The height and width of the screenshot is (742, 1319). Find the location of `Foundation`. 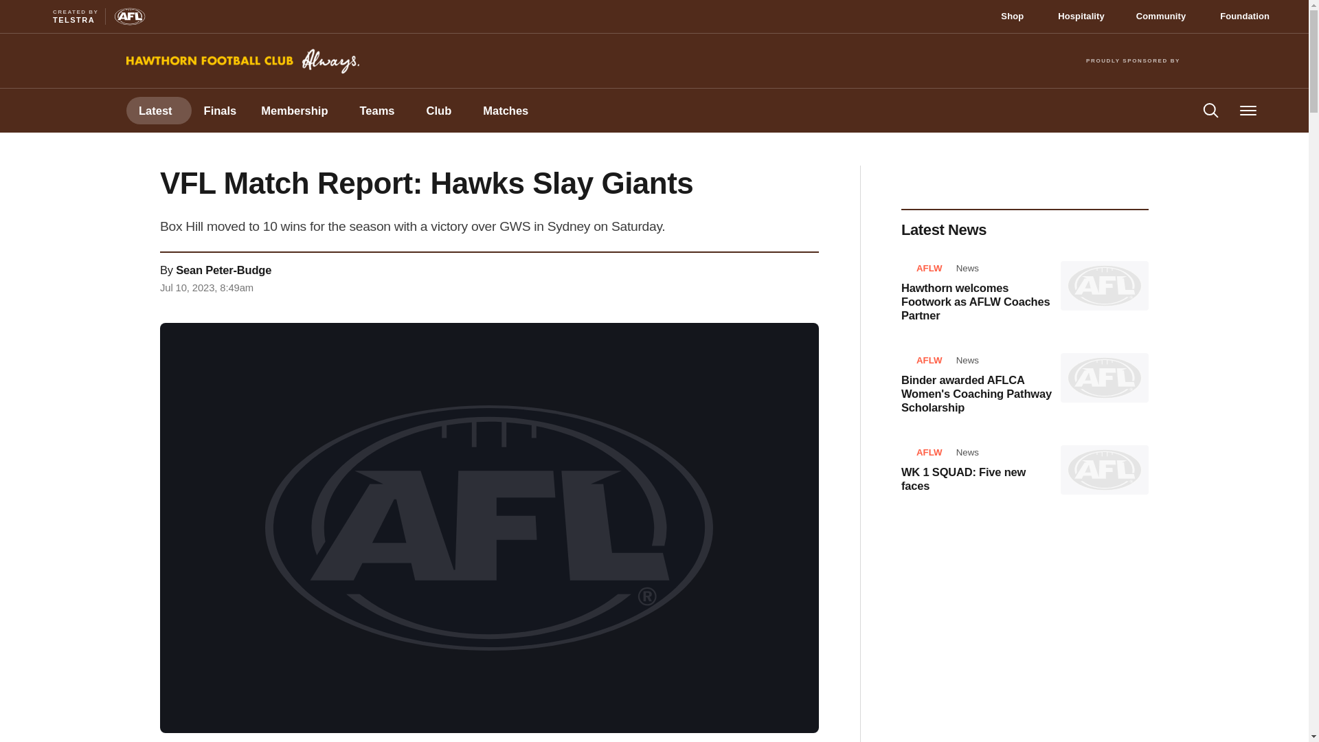

Foundation is located at coordinates (159, 111).